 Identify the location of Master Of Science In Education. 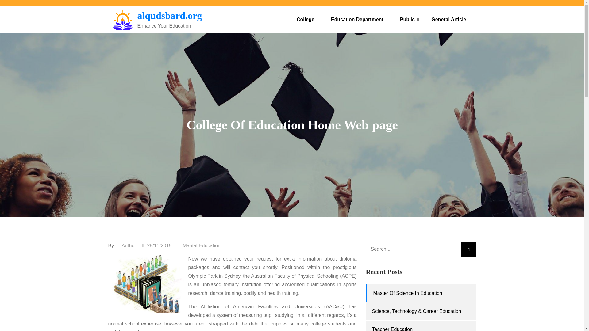
(407, 293).